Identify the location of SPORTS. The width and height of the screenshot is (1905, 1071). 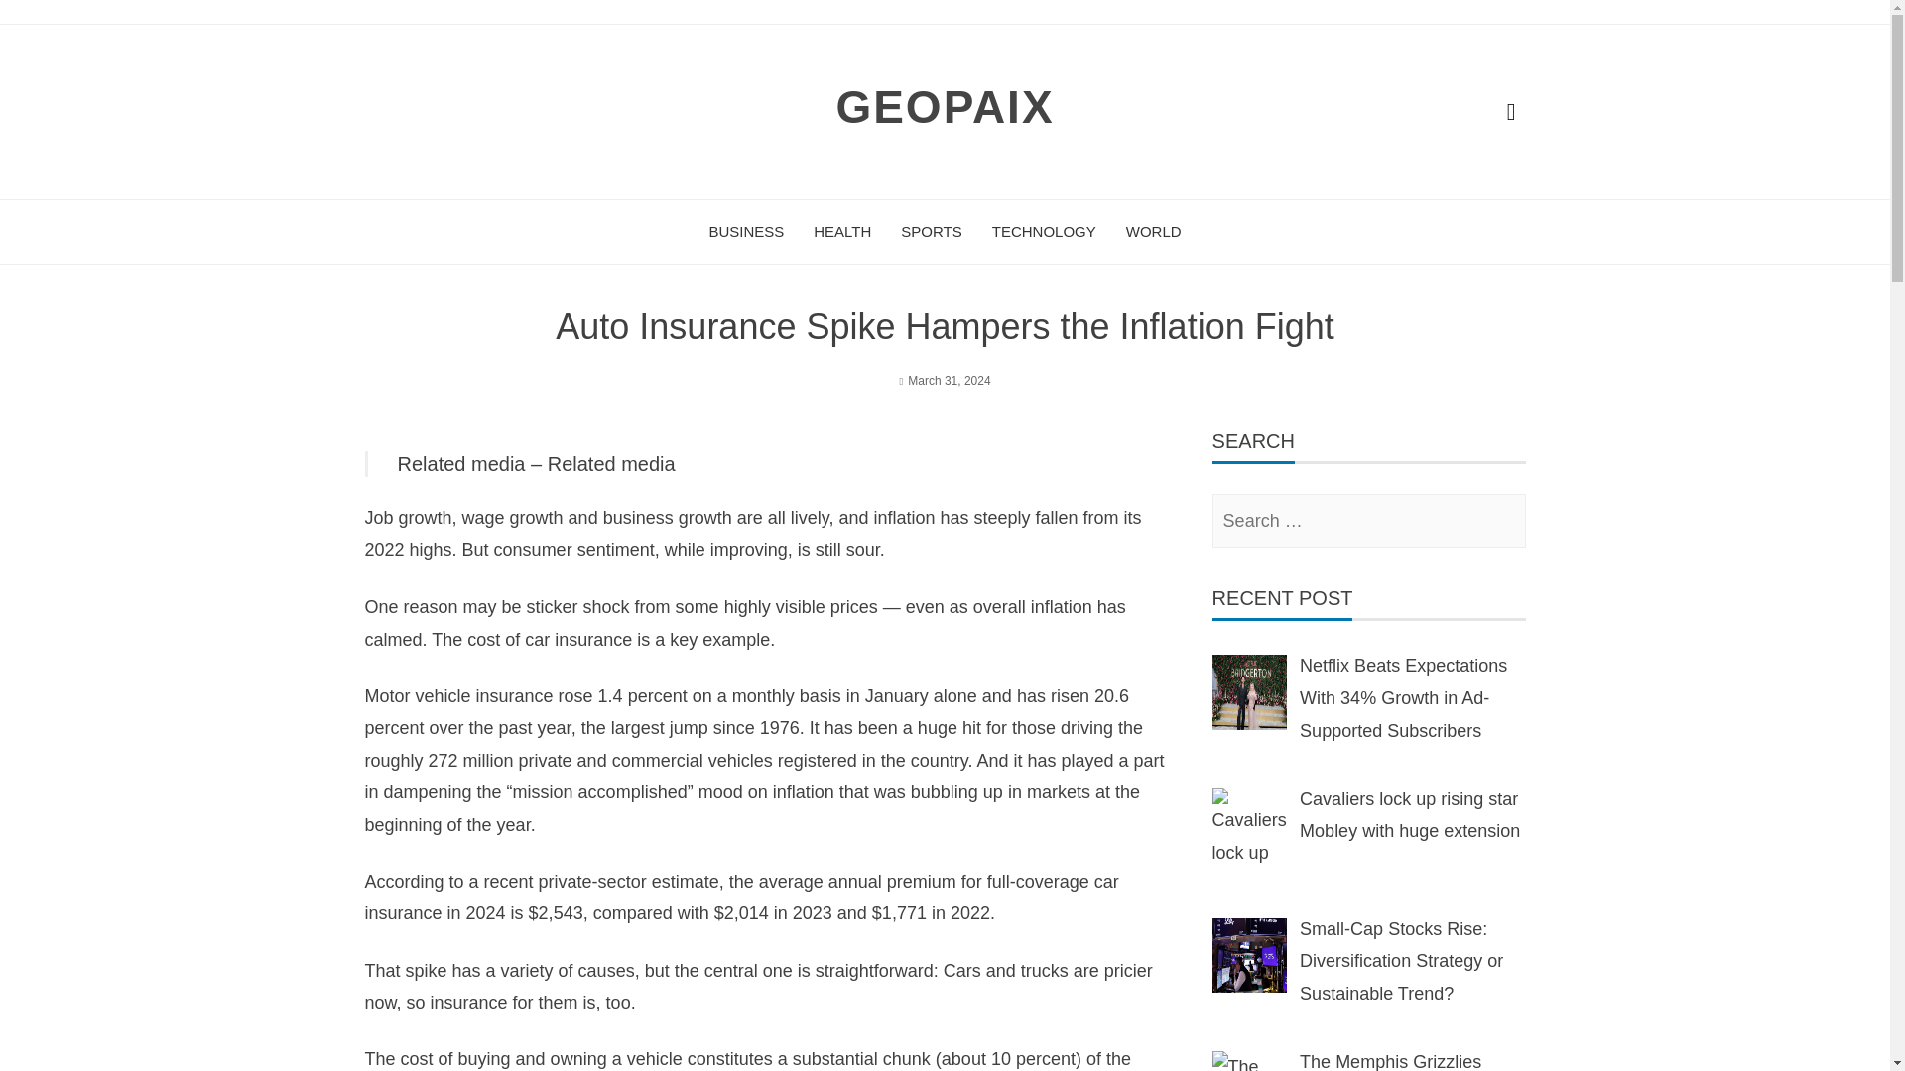
(931, 232).